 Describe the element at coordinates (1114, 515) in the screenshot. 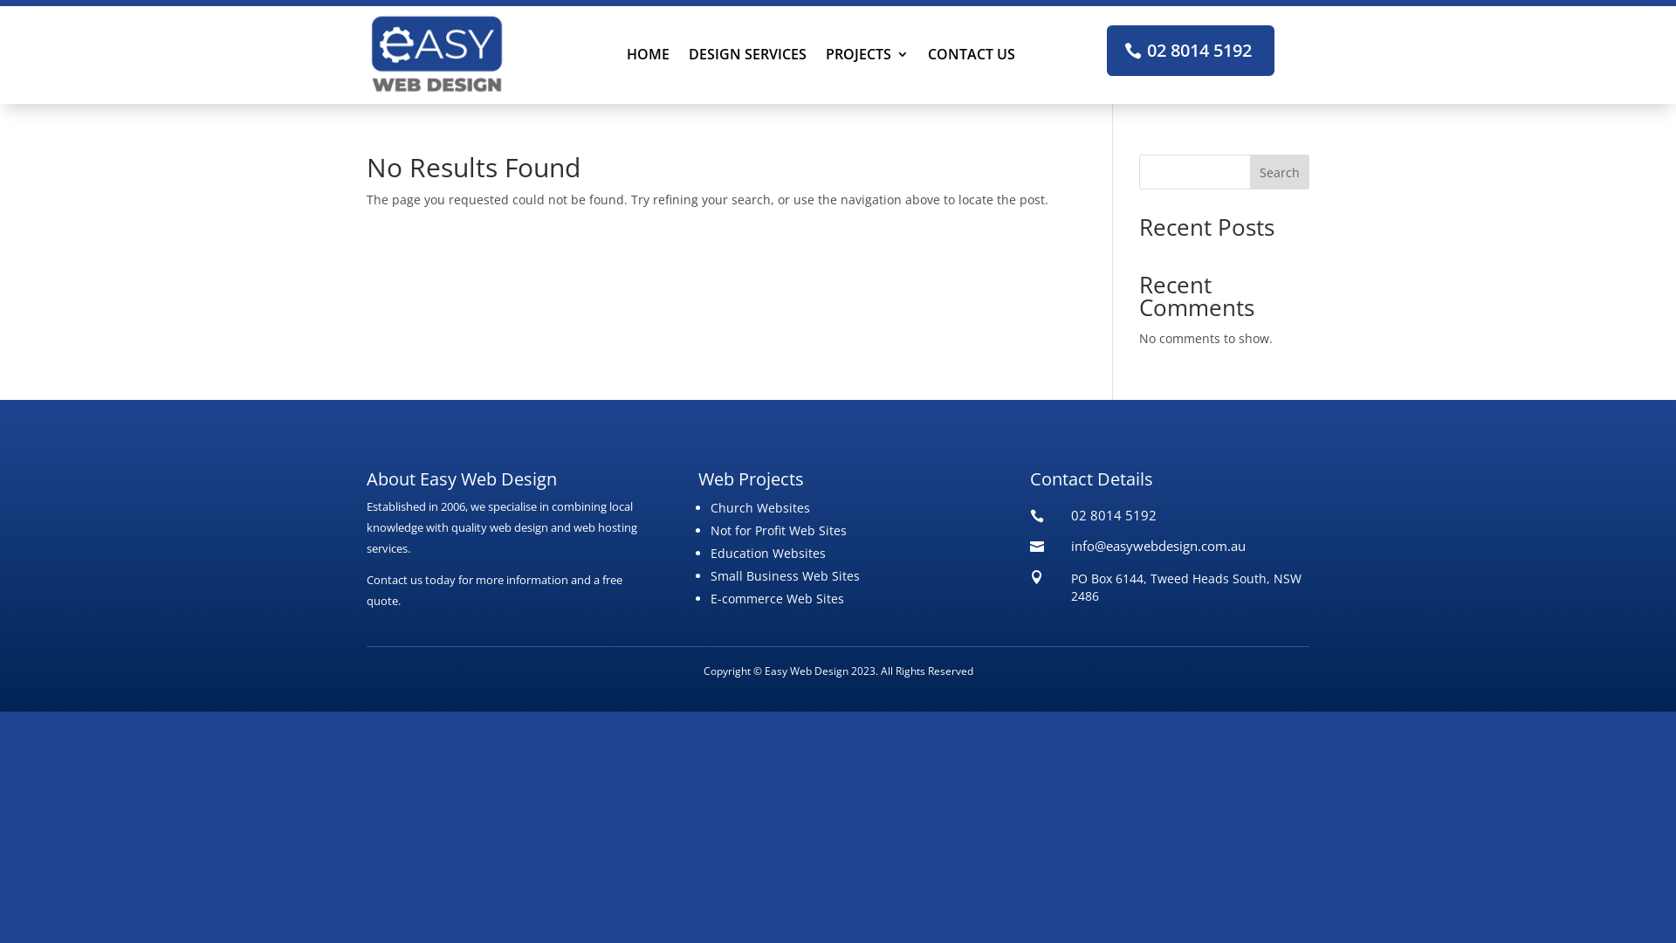

I see `02 8014 5192` at that location.